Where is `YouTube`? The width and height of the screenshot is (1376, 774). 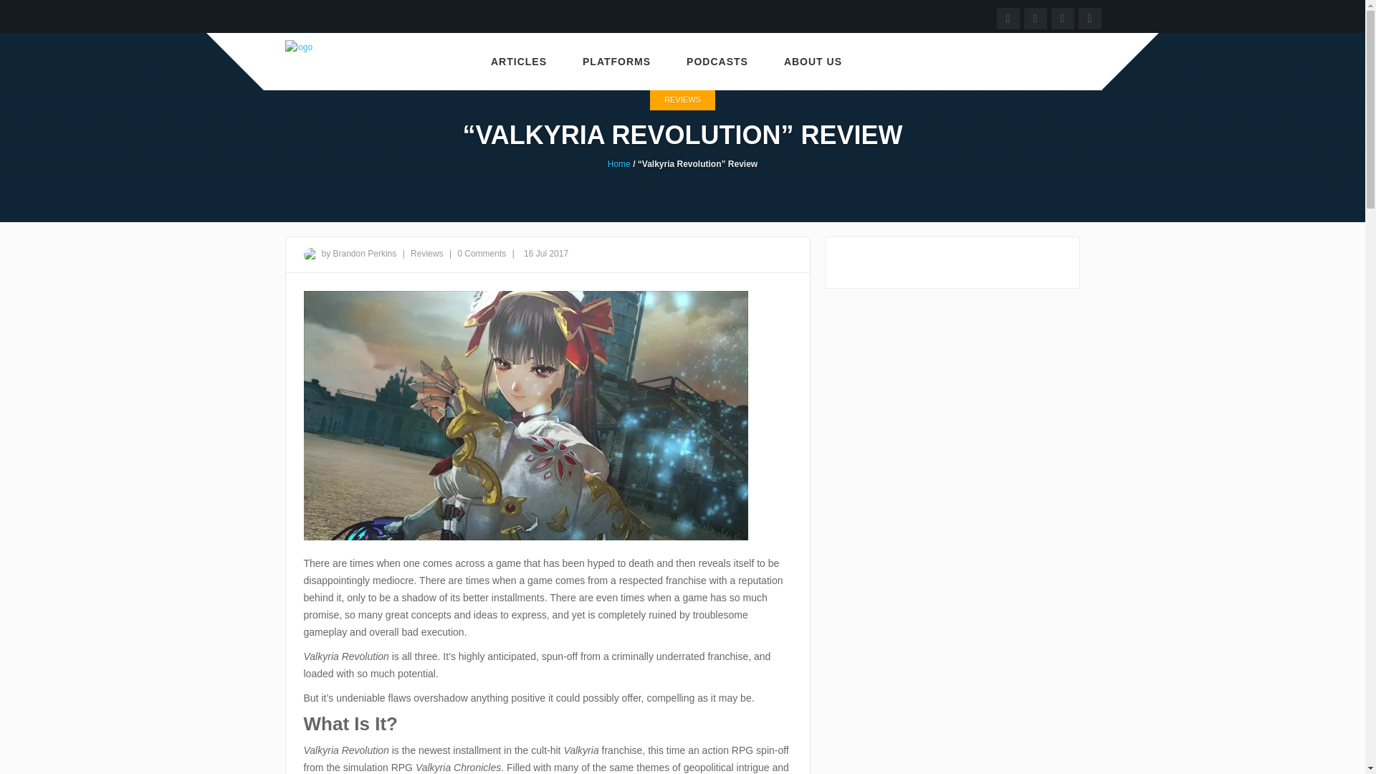 YouTube is located at coordinates (1008, 17).